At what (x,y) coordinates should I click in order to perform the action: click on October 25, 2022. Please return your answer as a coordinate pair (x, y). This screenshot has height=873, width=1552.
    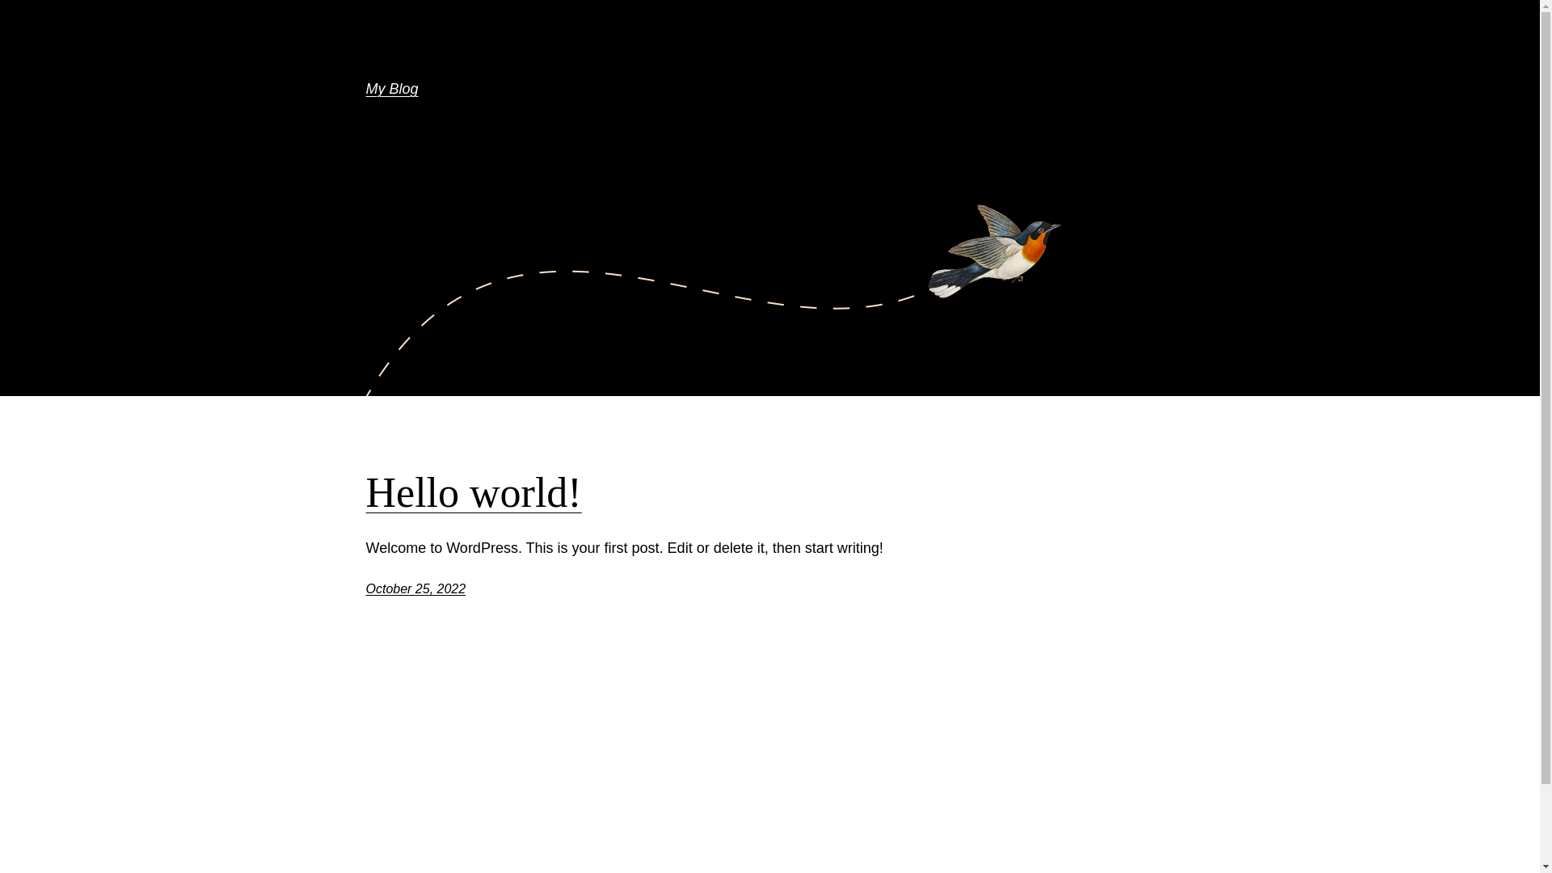
    Looking at the image, I should click on (415, 588).